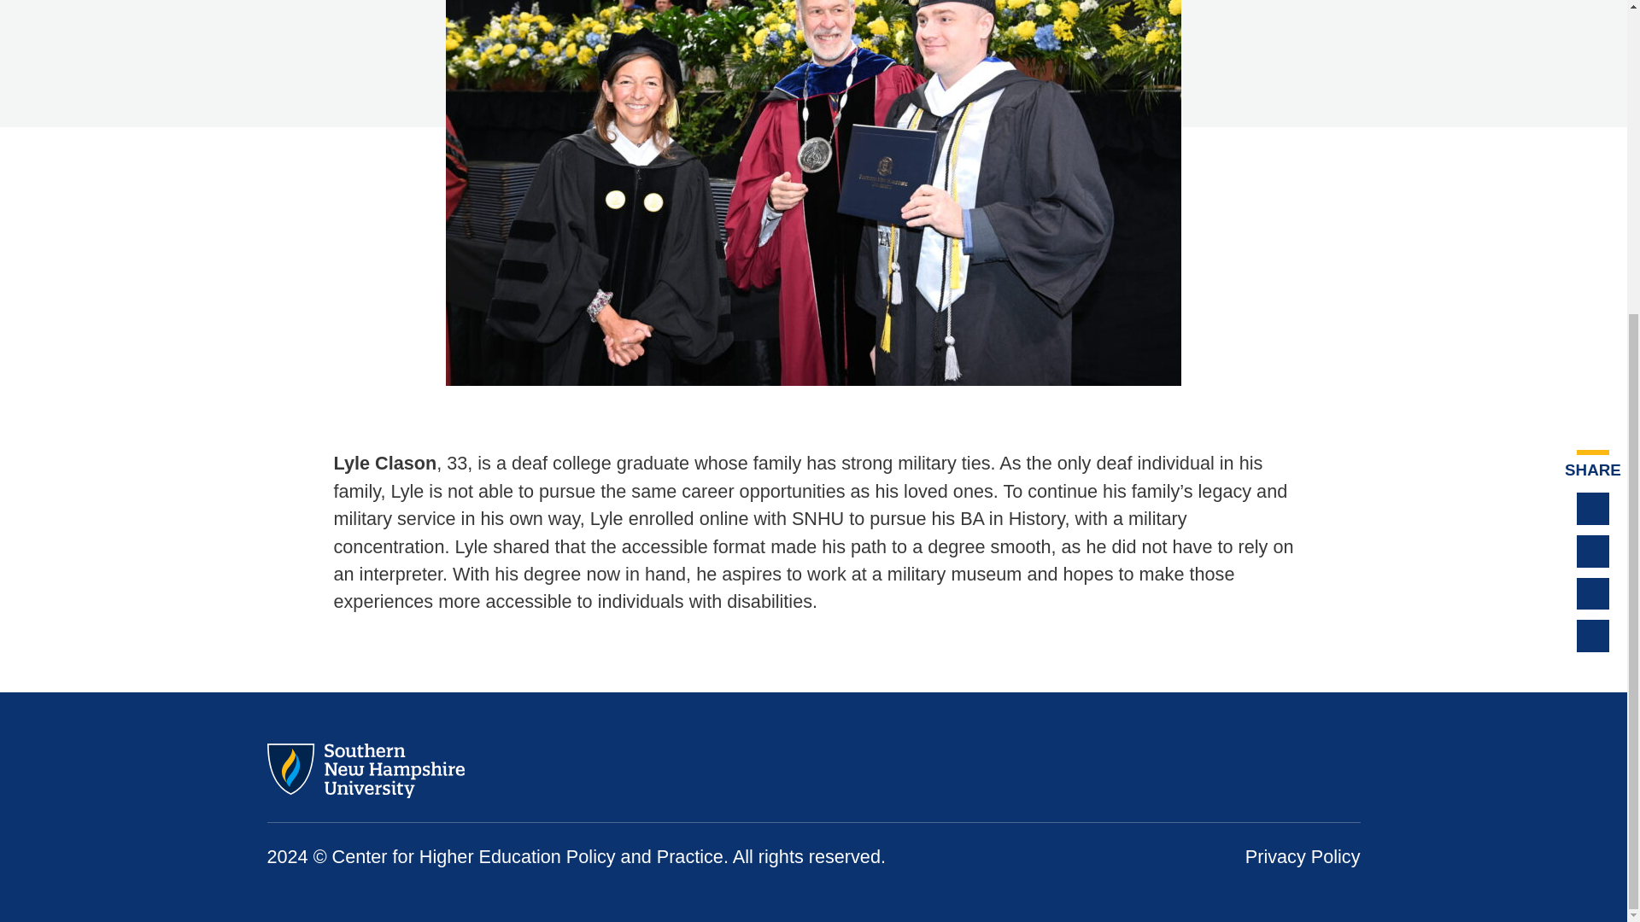 This screenshot has width=1640, height=922. What do you see at coordinates (1592, 635) in the screenshot?
I see `Email` at bounding box center [1592, 635].